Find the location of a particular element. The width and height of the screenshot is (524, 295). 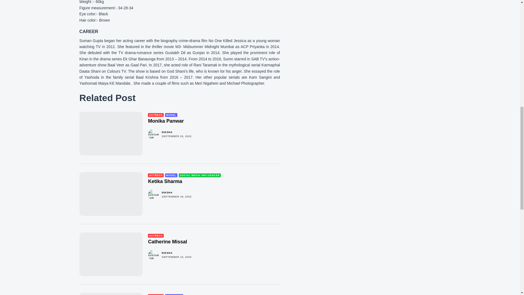

ACTRESS is located at coordinates (156, 115).